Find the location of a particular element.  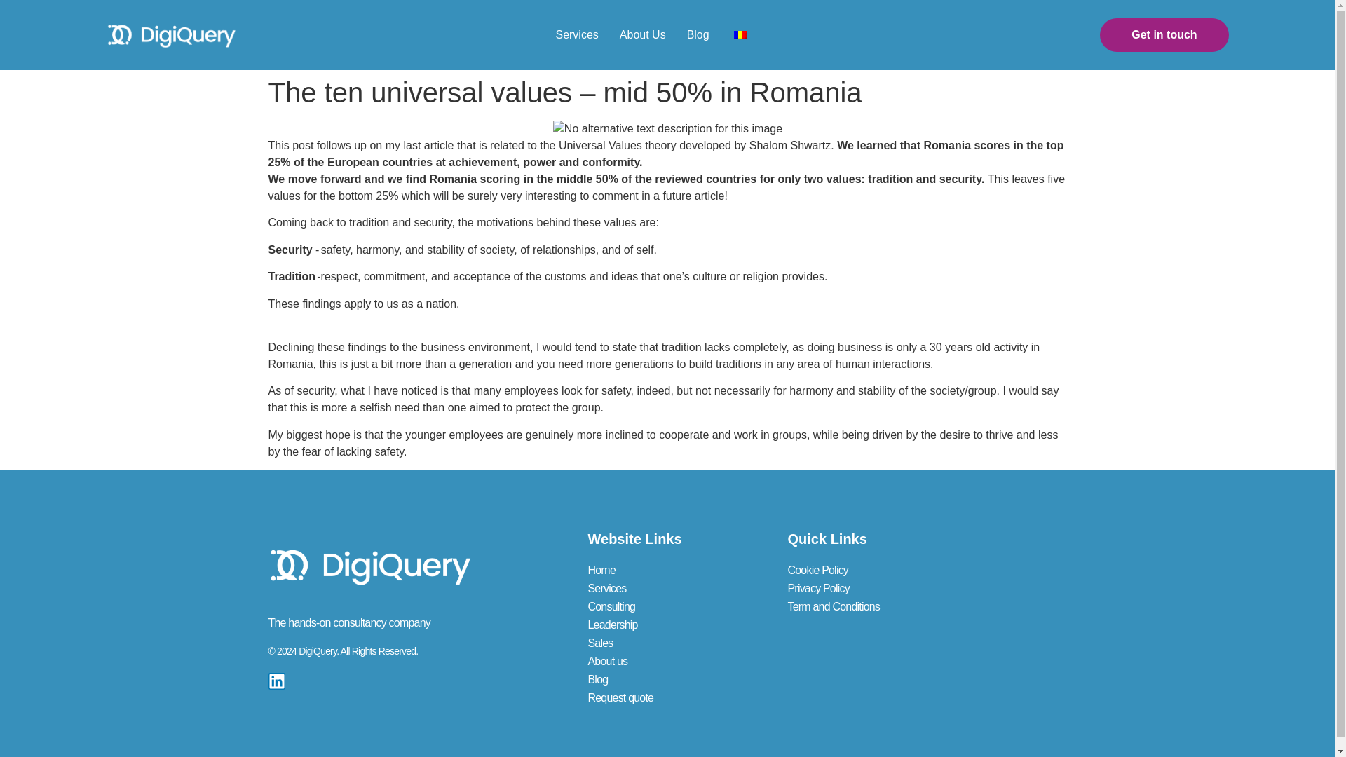

Get in touch is located at coordinates (1164, 35).